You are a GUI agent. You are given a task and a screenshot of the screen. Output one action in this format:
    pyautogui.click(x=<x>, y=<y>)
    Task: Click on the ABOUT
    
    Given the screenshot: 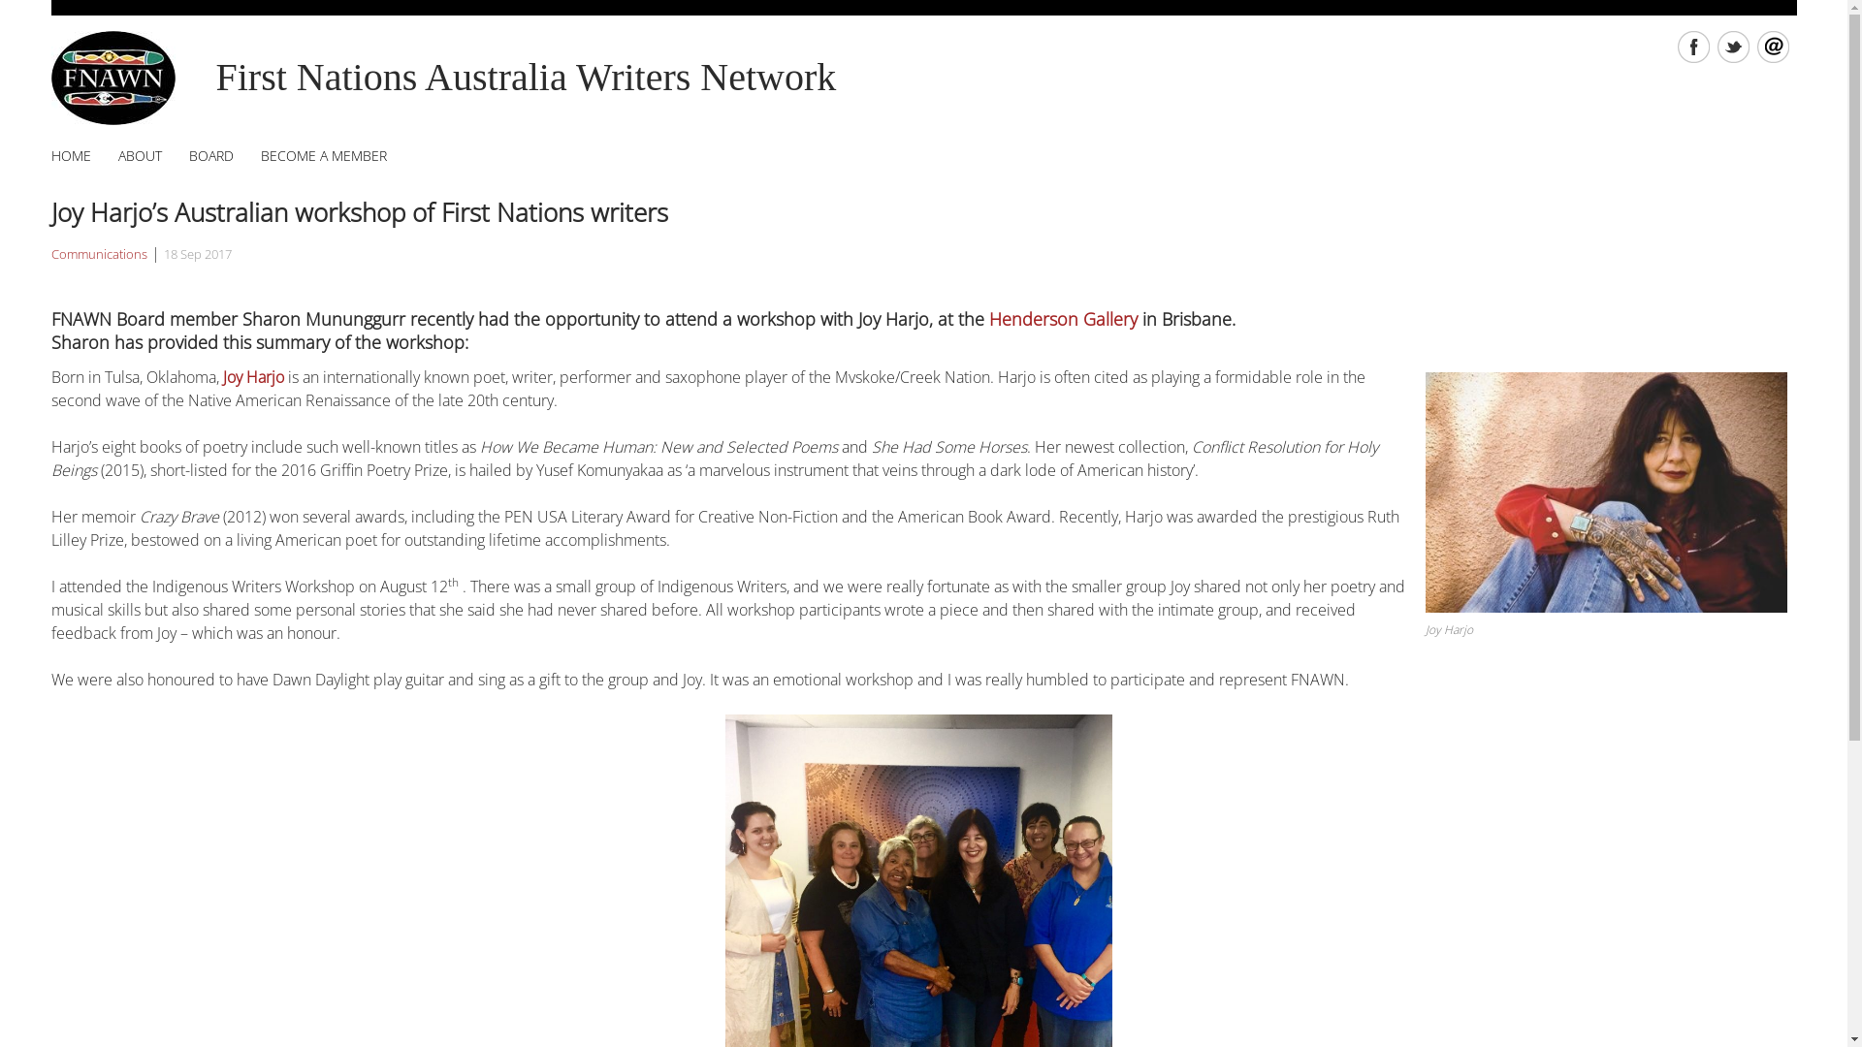 What is the action you would take?
    pyautogui.click(x=140, y=156)
    